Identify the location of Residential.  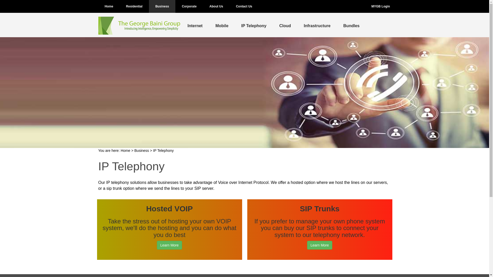
(134, 6).